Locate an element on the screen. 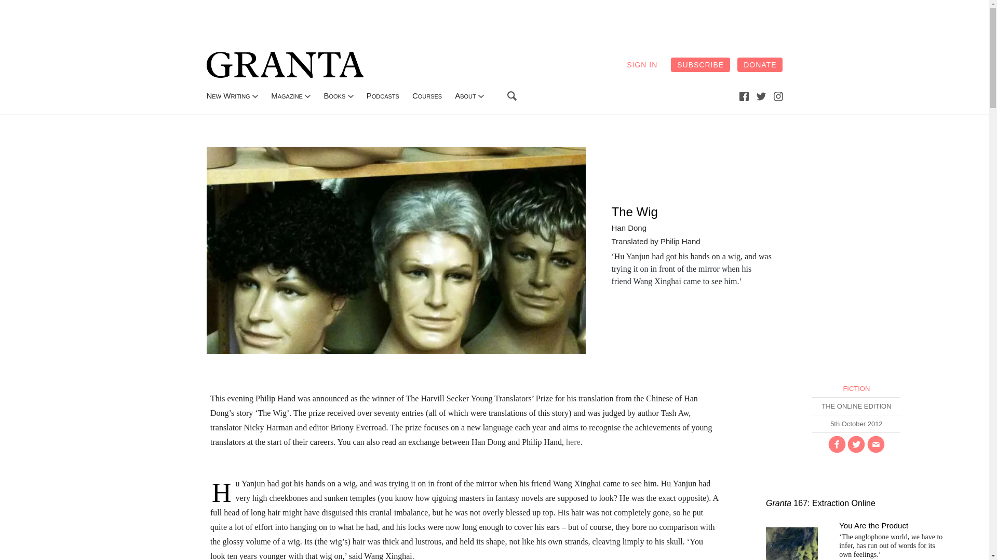 The height and width of the screenshot is (560, 997). books is located at coordinates (334, 95).